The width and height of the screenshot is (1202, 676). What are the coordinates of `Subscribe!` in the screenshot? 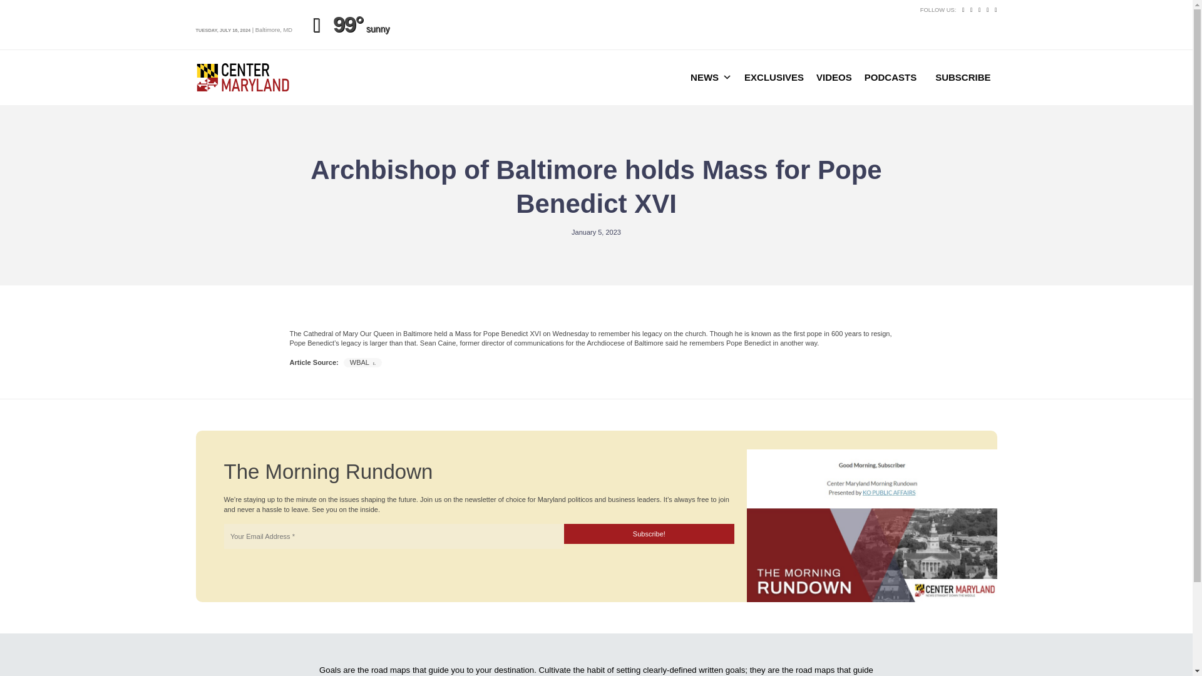 It's located at (649, 534).